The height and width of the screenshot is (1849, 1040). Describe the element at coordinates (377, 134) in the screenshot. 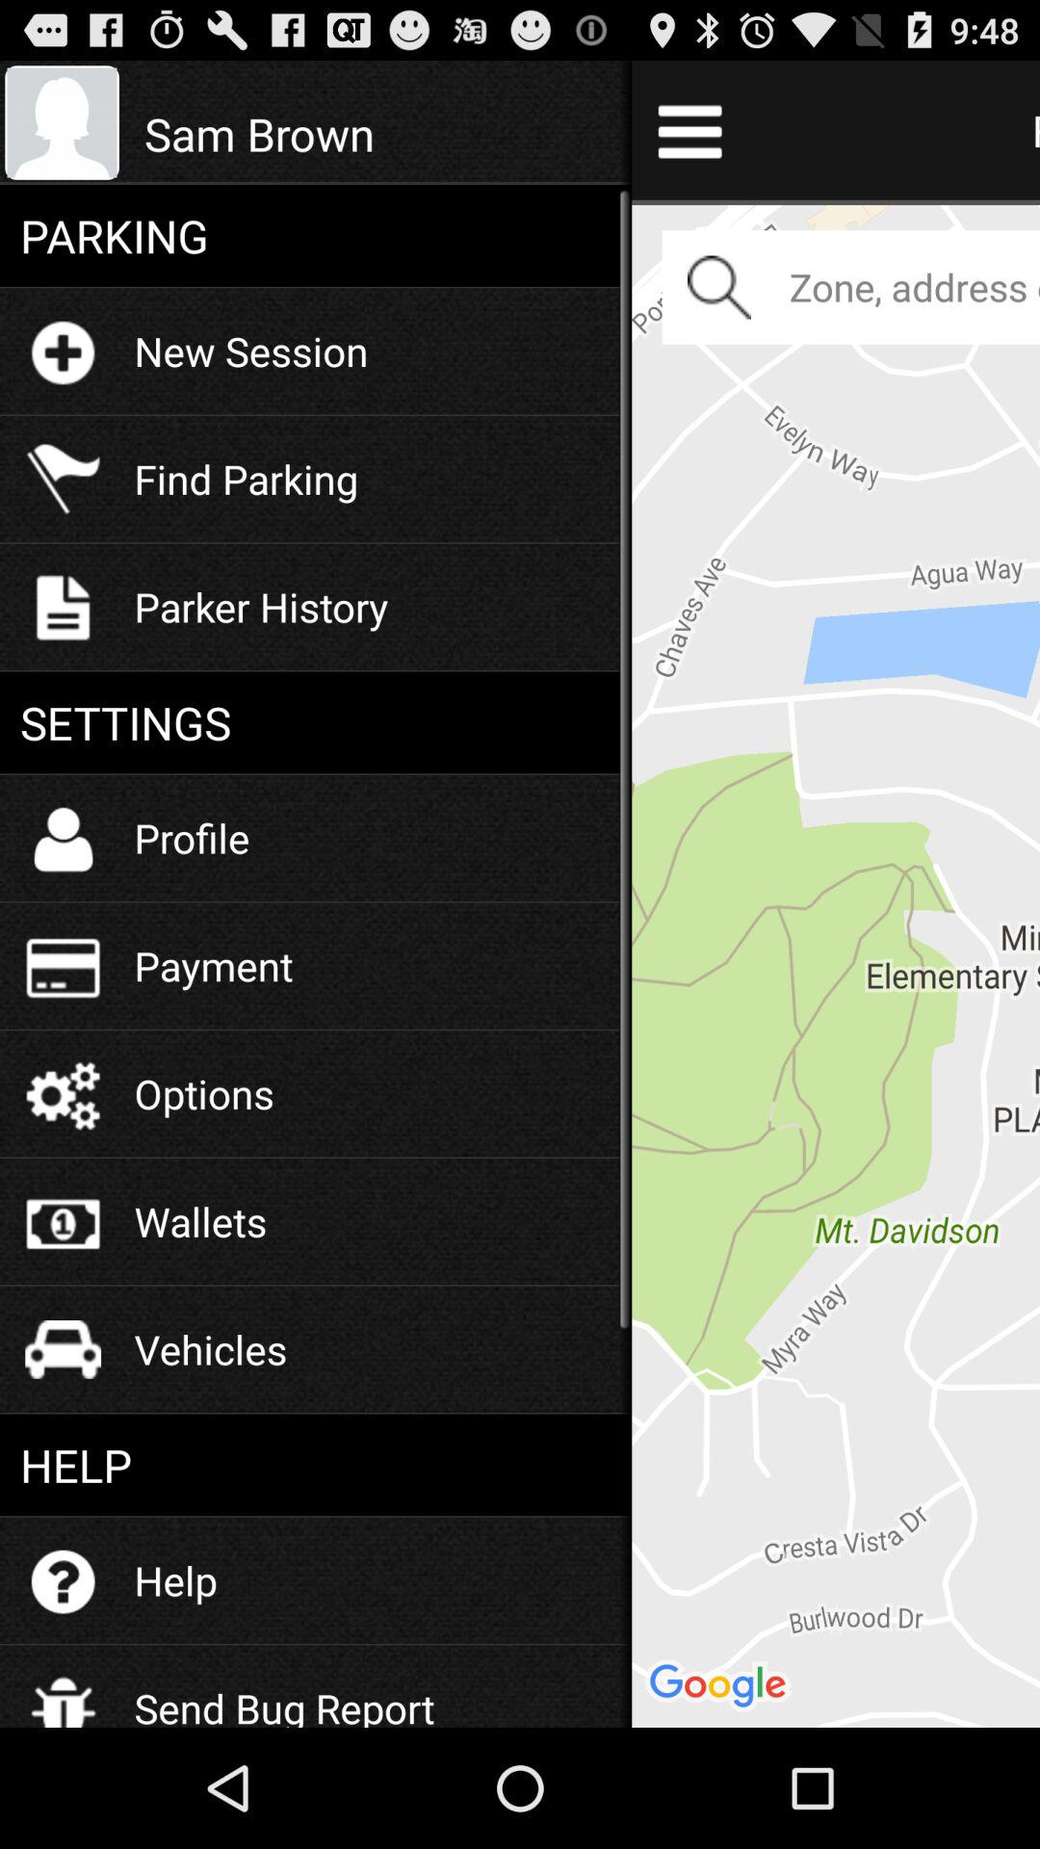

I see `launch the icon next to the find parking` at that location.